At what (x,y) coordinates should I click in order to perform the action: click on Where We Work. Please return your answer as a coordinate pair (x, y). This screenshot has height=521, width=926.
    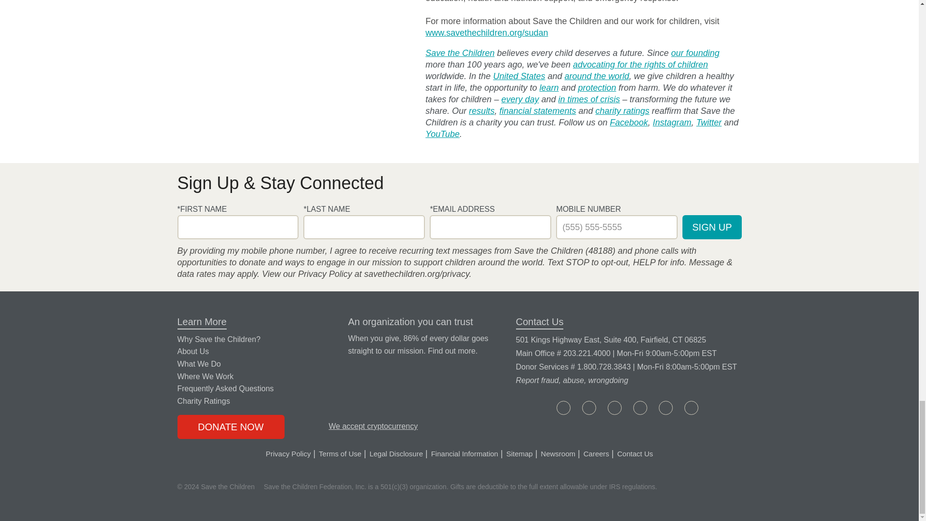
    Looking at the image, I should click on (596, 76).